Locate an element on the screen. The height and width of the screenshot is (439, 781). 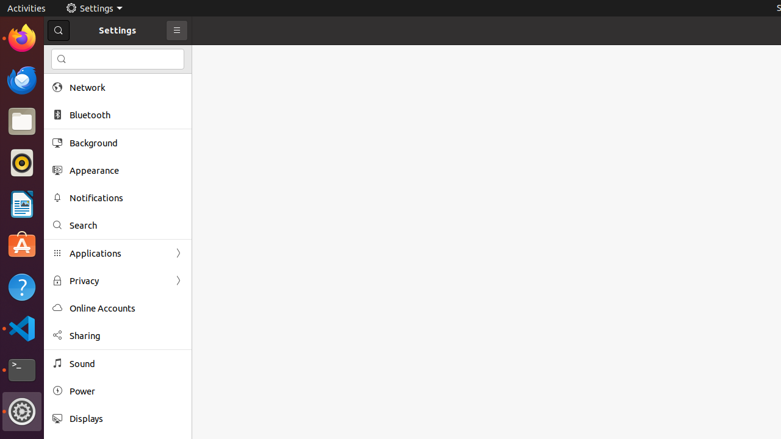
li.txt is located at coordinates (158, 54).